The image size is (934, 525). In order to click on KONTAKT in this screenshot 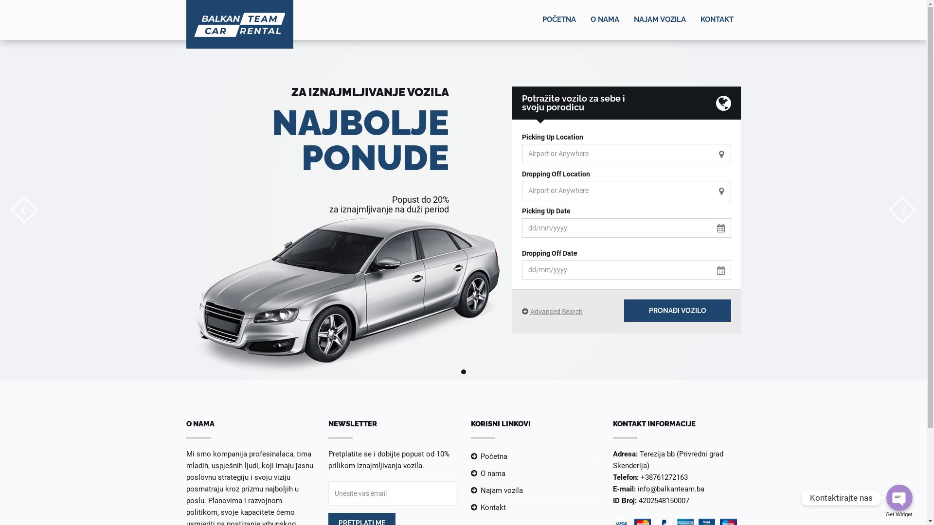, I will do `click(717, 20)`.